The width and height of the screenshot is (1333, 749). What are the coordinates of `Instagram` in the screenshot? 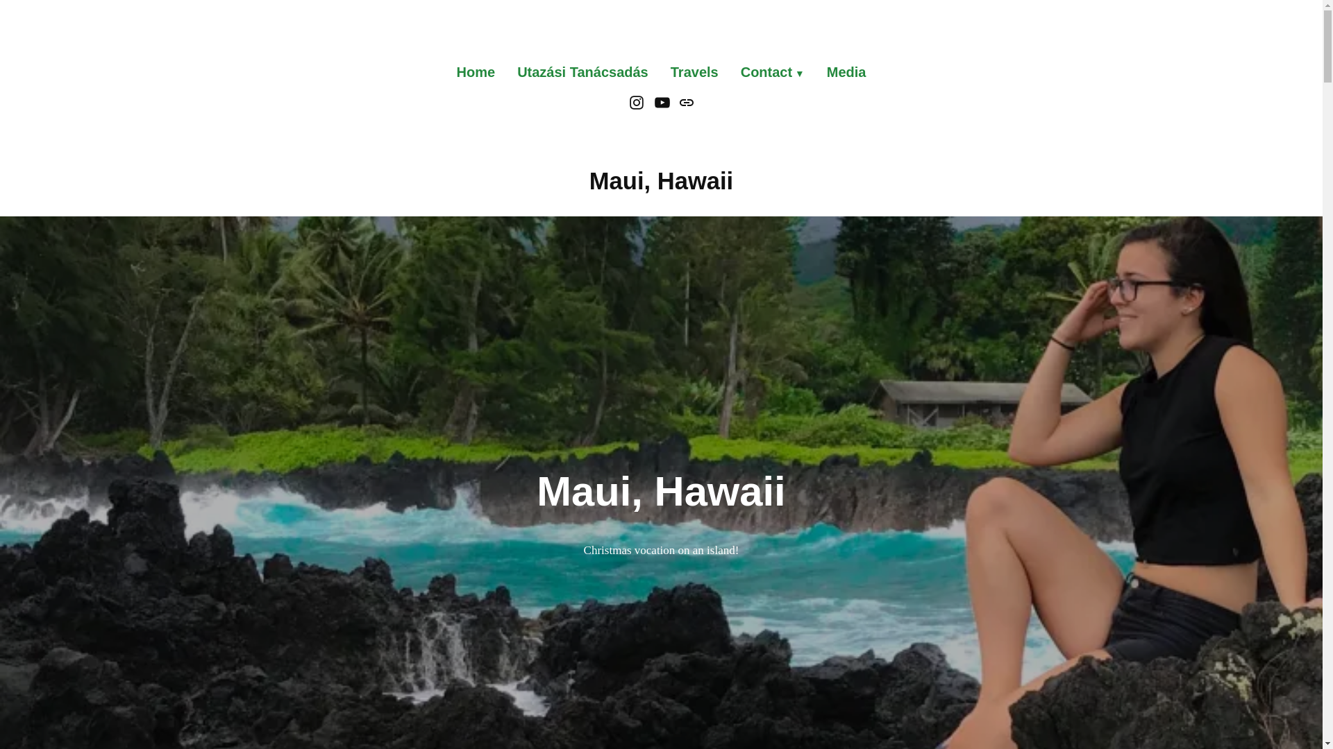 It's located at (639, 101).